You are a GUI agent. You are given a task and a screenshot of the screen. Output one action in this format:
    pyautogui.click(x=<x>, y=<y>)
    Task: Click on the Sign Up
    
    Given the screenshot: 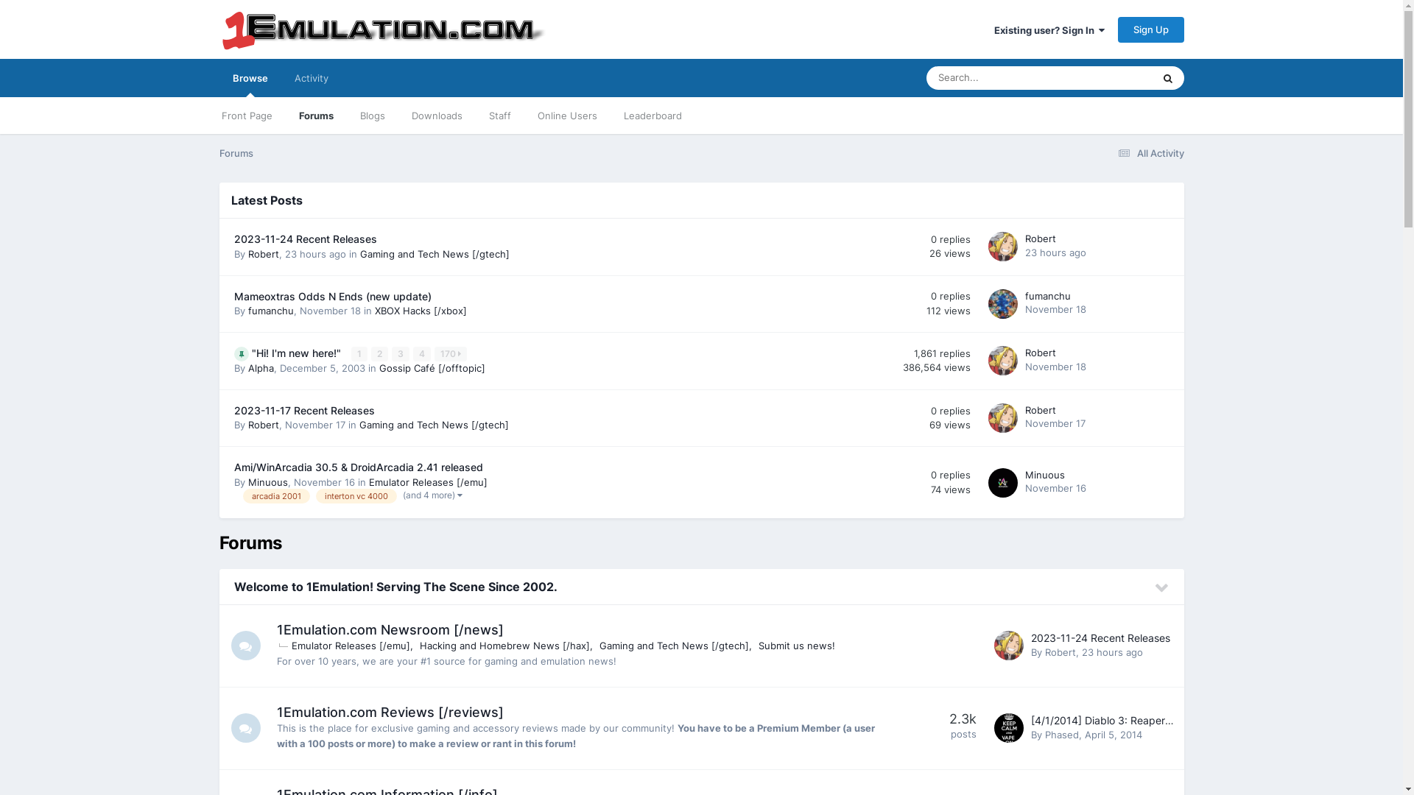 What is the action you would take?
    pyautogui.click(x=1151, y=29)
    